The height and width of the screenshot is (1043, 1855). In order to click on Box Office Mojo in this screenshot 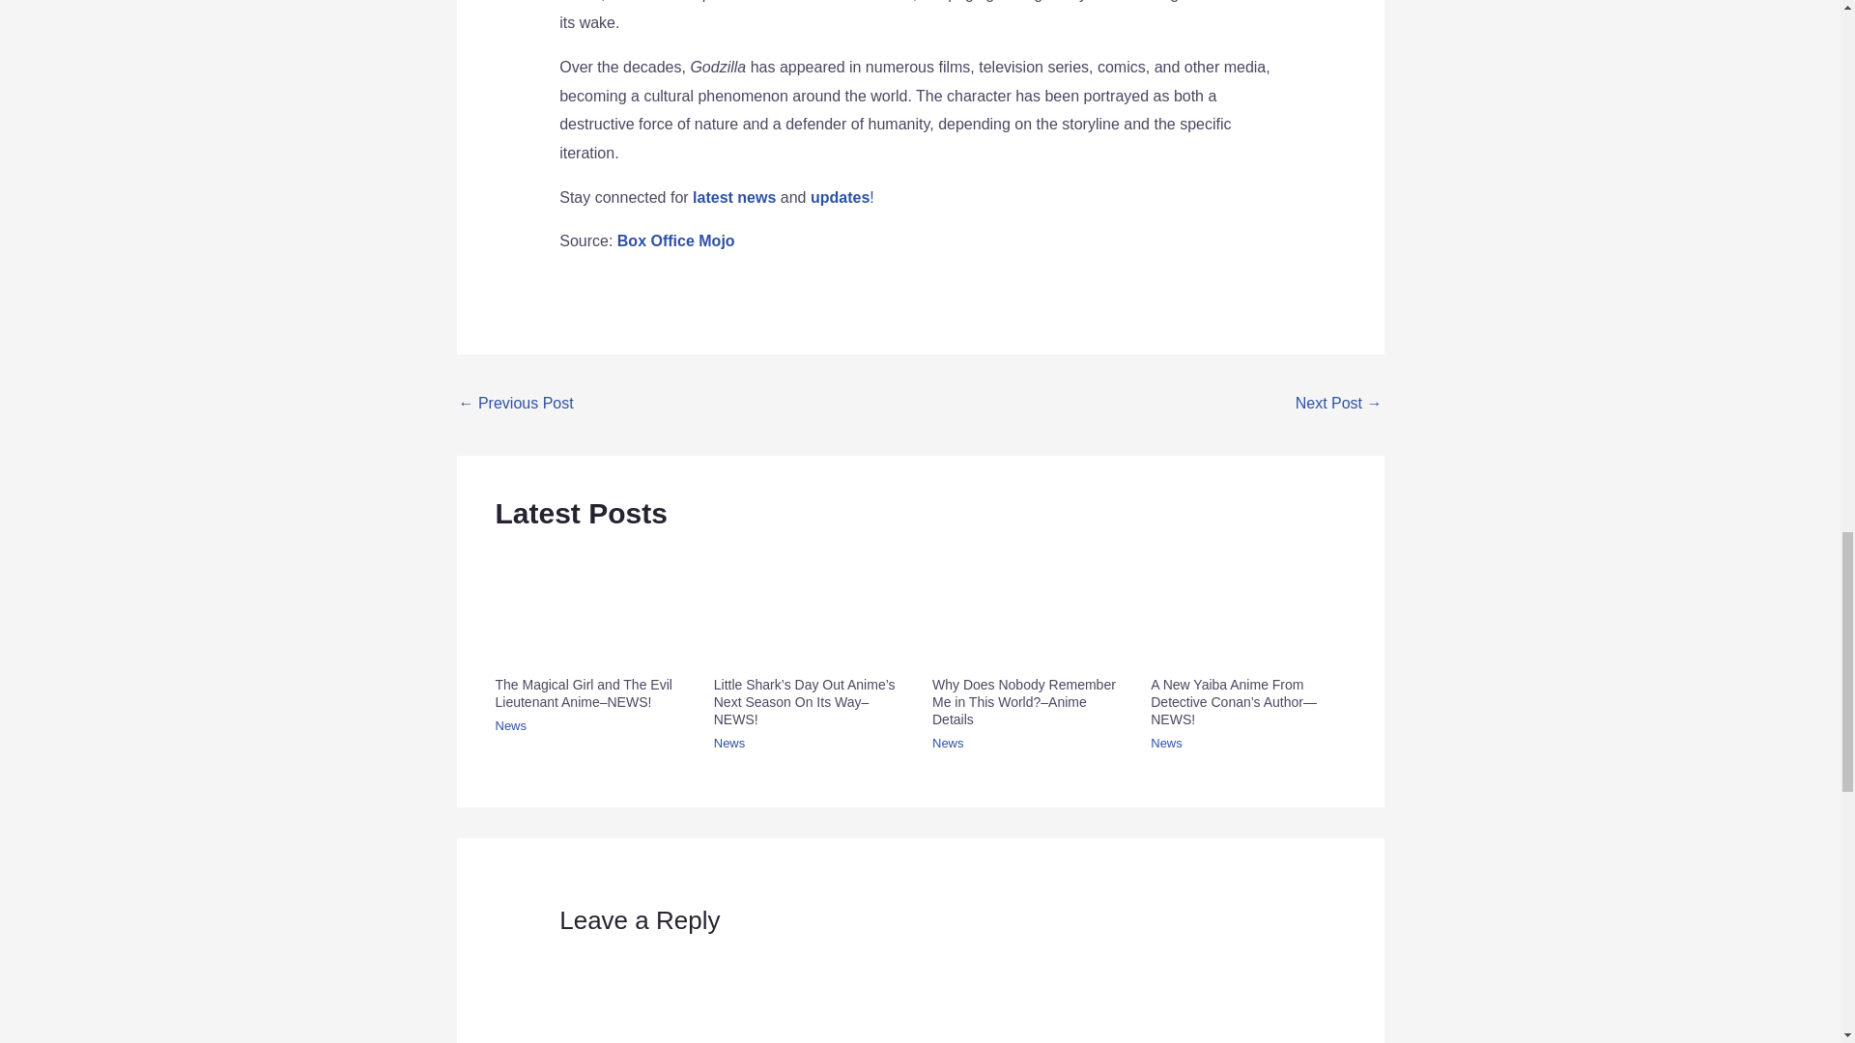, I will do `click(676, 240)`.